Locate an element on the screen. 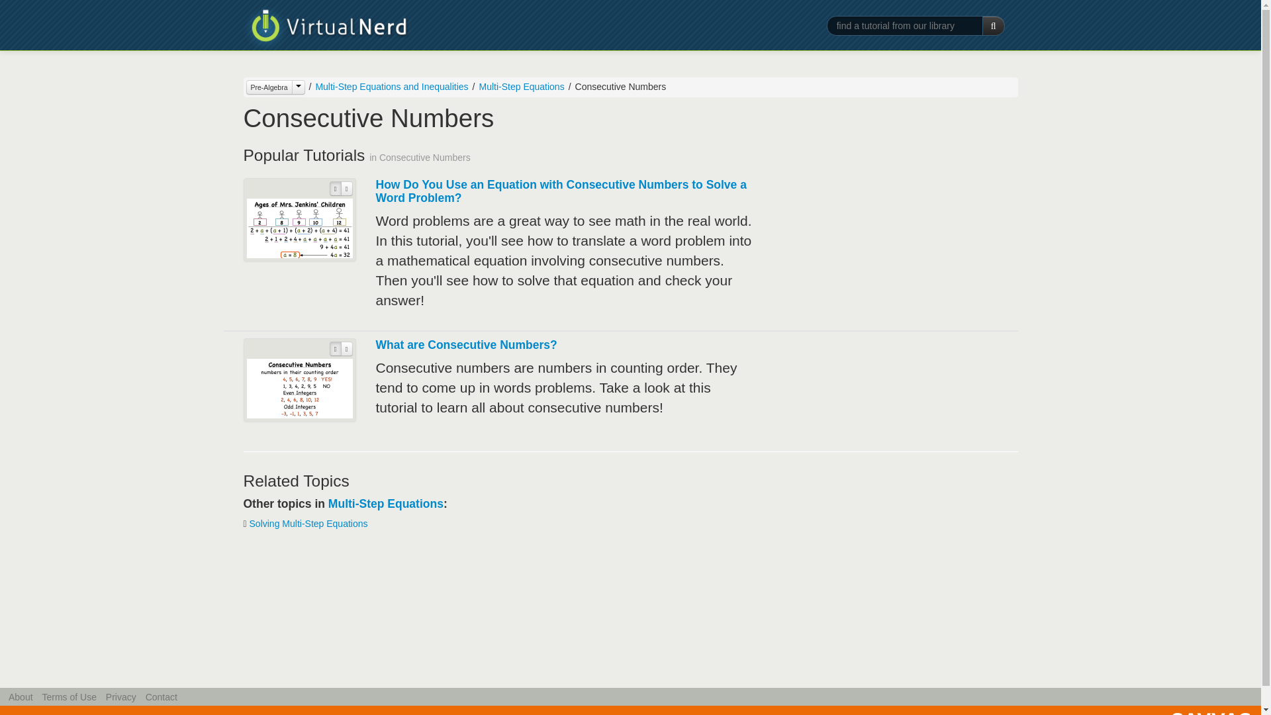 The image size is (1271, 715). Virtual Nerd is located at coordinates (326, 28).